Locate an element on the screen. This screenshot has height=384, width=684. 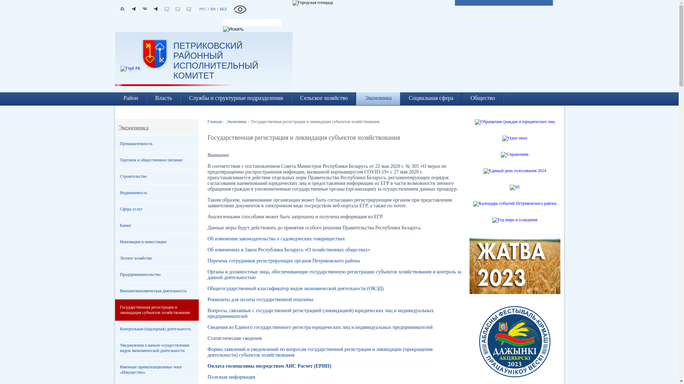
Prev is located at coordinates (449, 72).